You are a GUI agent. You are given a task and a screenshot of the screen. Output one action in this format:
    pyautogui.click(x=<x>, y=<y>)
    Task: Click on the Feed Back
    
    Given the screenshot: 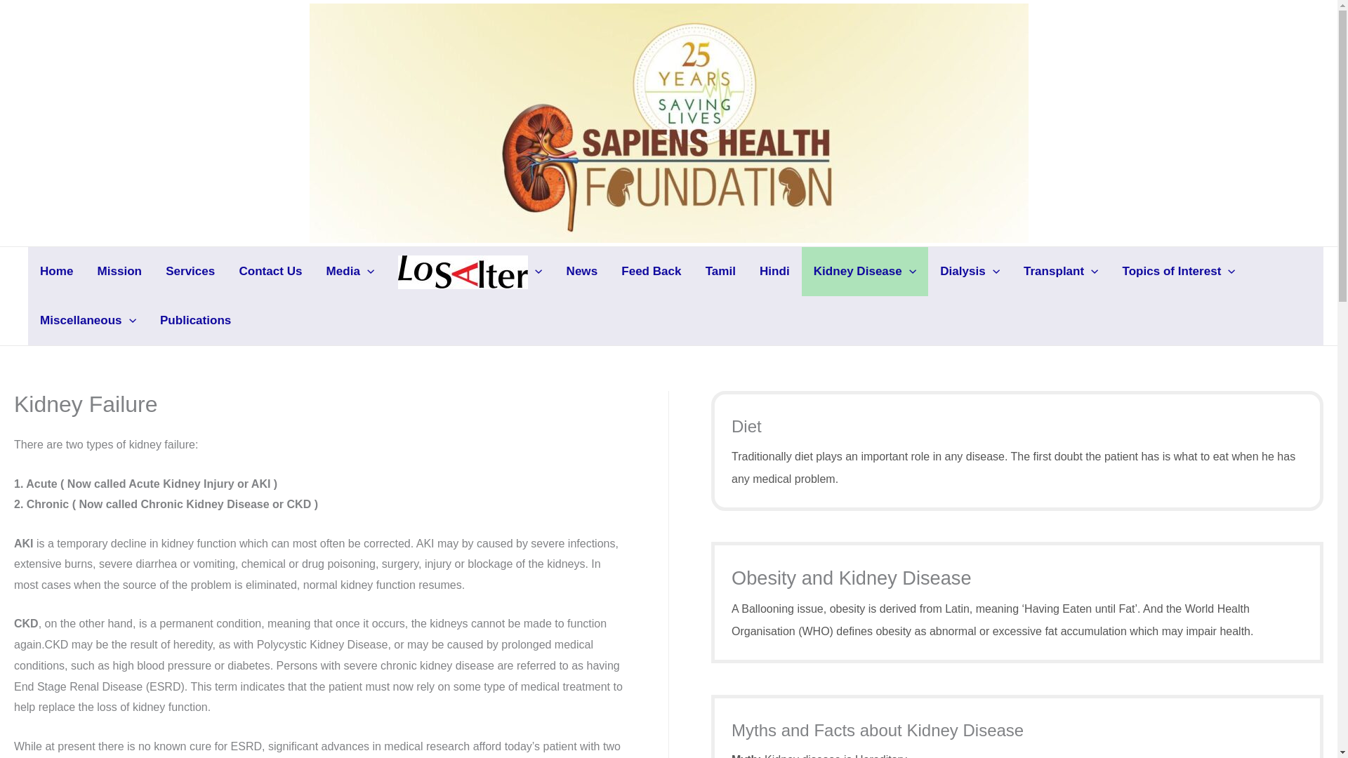 What is the action you would take?
    pyautogui.click(x=650, y=272)
    